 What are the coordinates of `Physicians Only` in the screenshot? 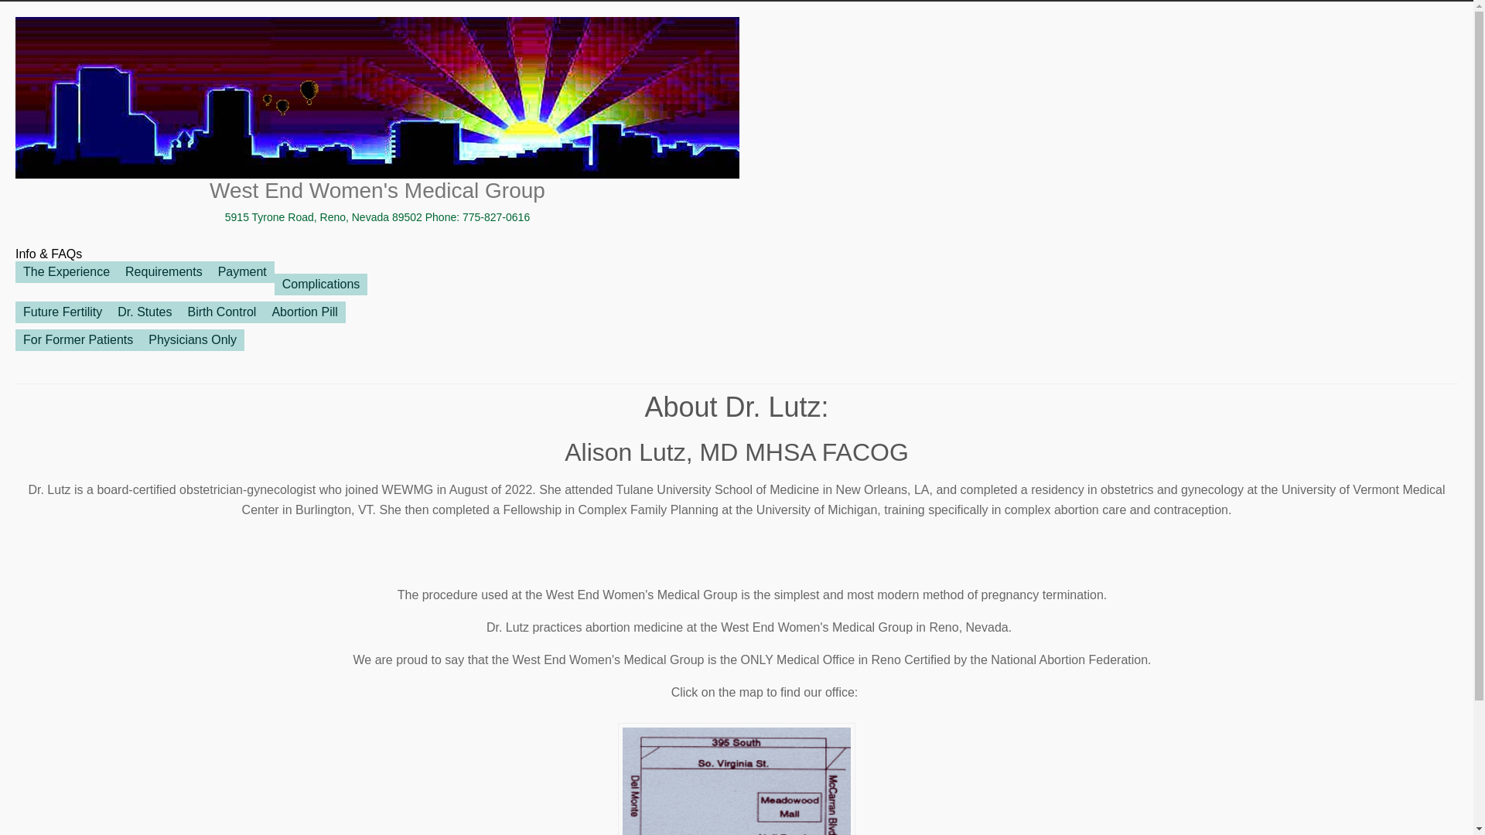 It's located at (193, 340).